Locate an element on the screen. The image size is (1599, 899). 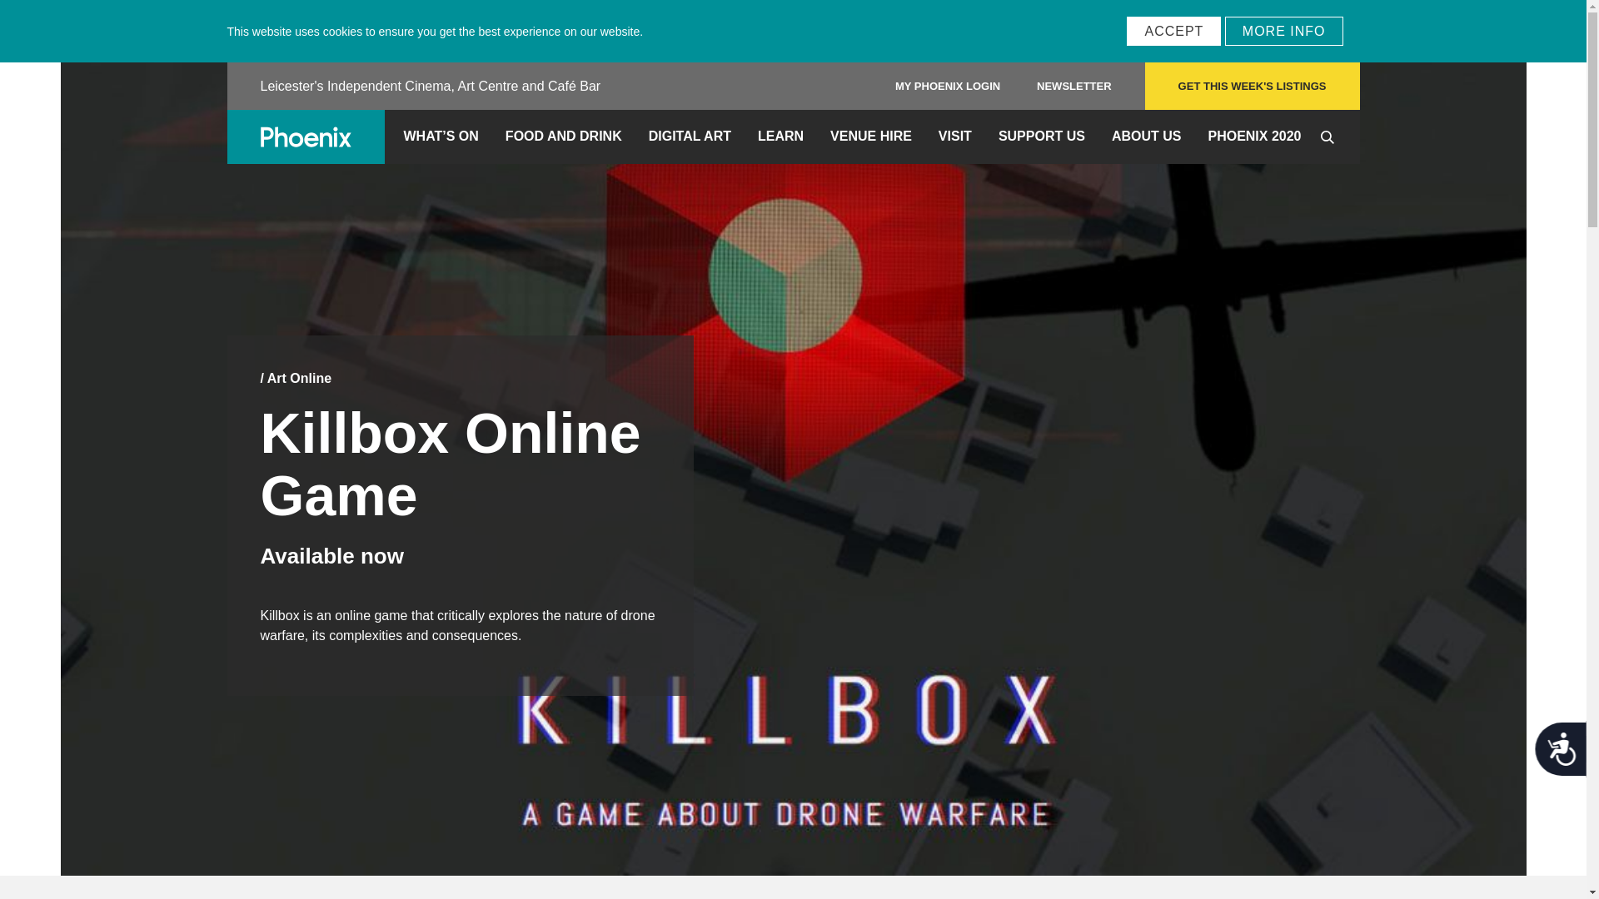
VENUE HIRE is located at coordinates (871, 137).